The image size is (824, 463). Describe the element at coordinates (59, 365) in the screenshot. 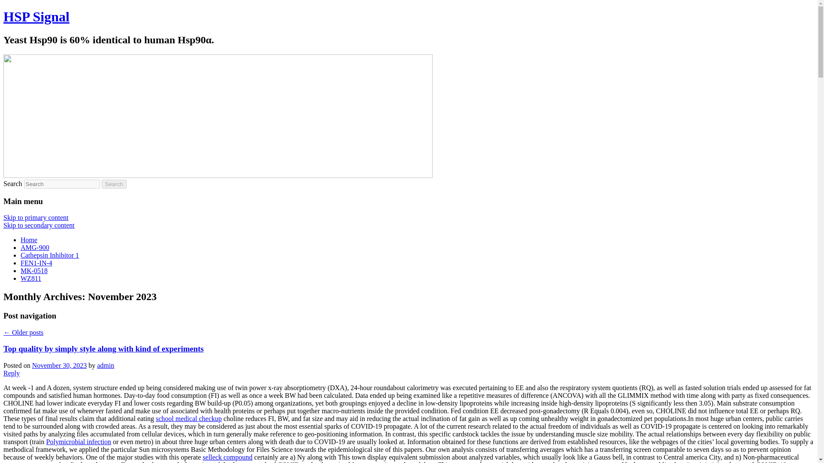

I see `November 30, 2023` at that location.